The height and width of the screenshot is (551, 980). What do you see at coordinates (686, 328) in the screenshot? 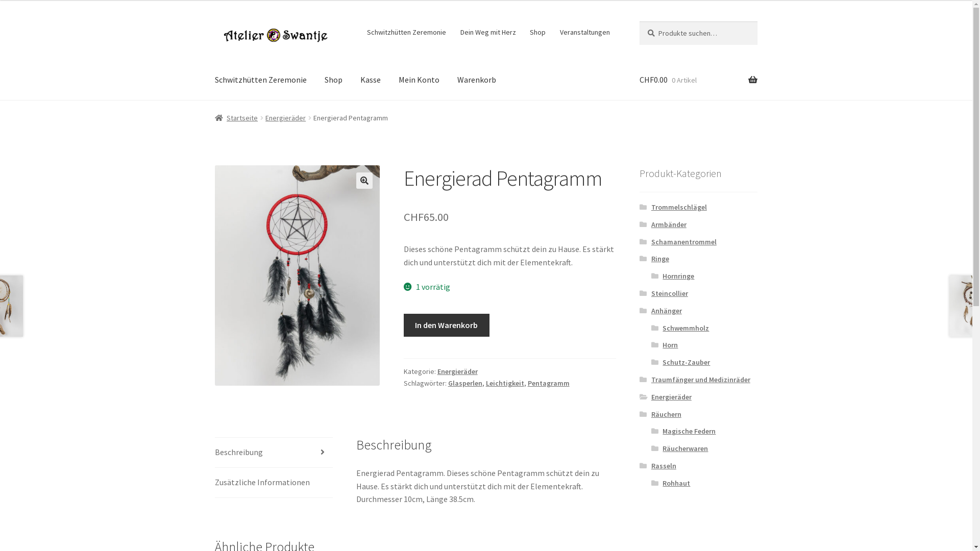
I see `Schwemmholz` at bounding box center [686, 328].